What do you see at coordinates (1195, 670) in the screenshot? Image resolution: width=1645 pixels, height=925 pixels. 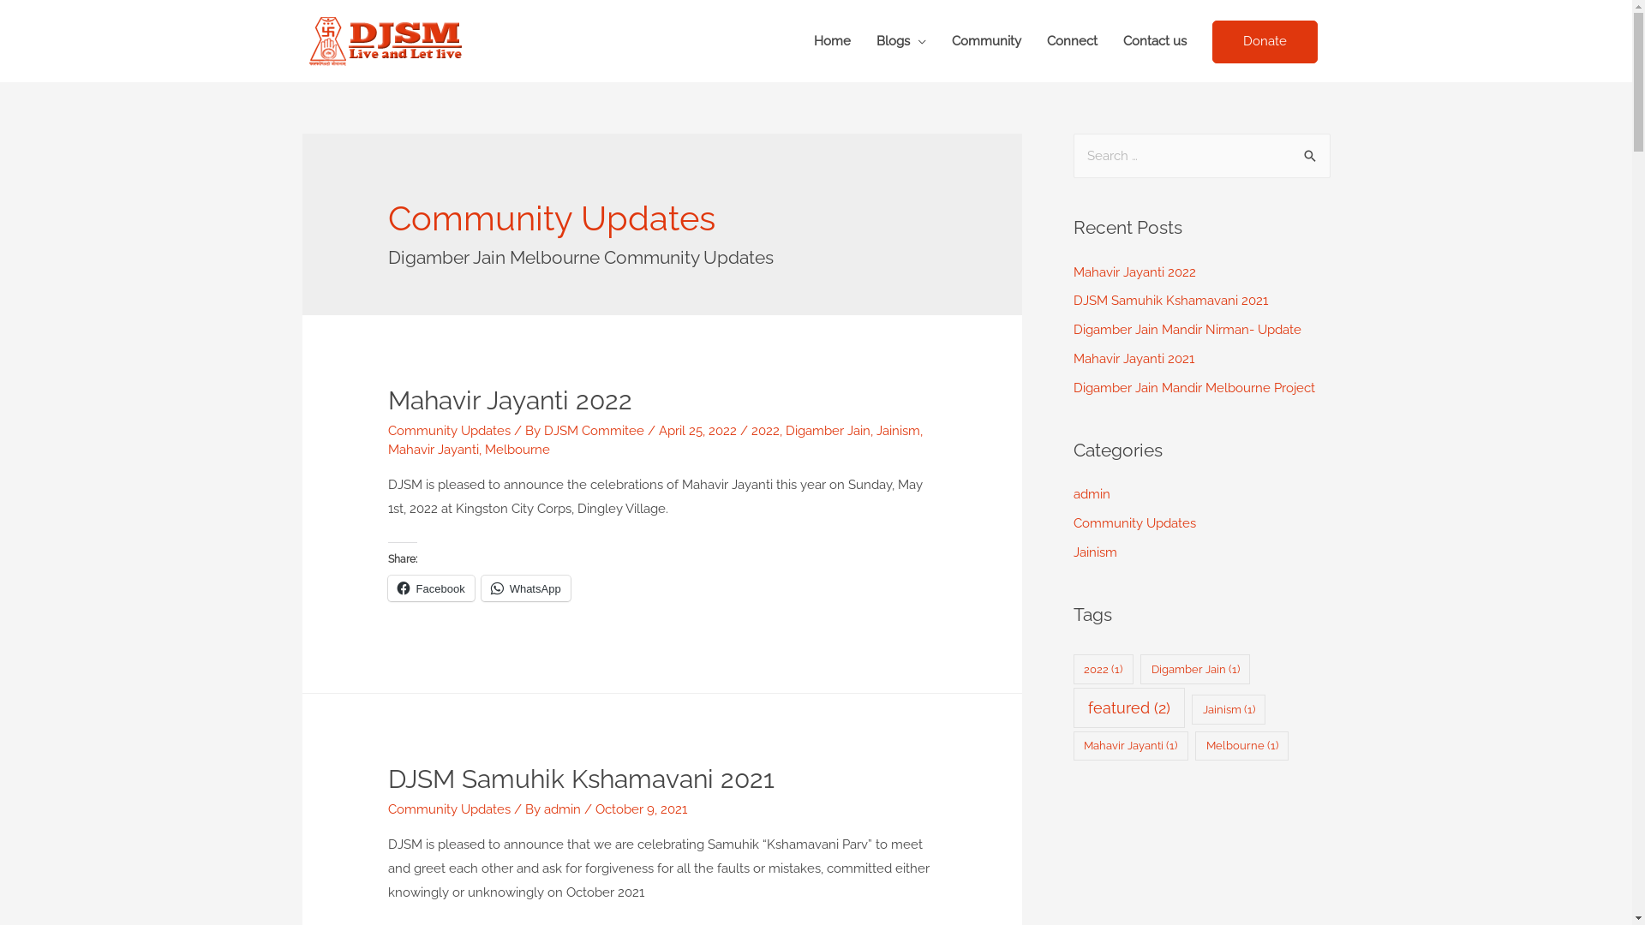 I see `Digamber Jain (1)` at bounding box center [1195, 670].